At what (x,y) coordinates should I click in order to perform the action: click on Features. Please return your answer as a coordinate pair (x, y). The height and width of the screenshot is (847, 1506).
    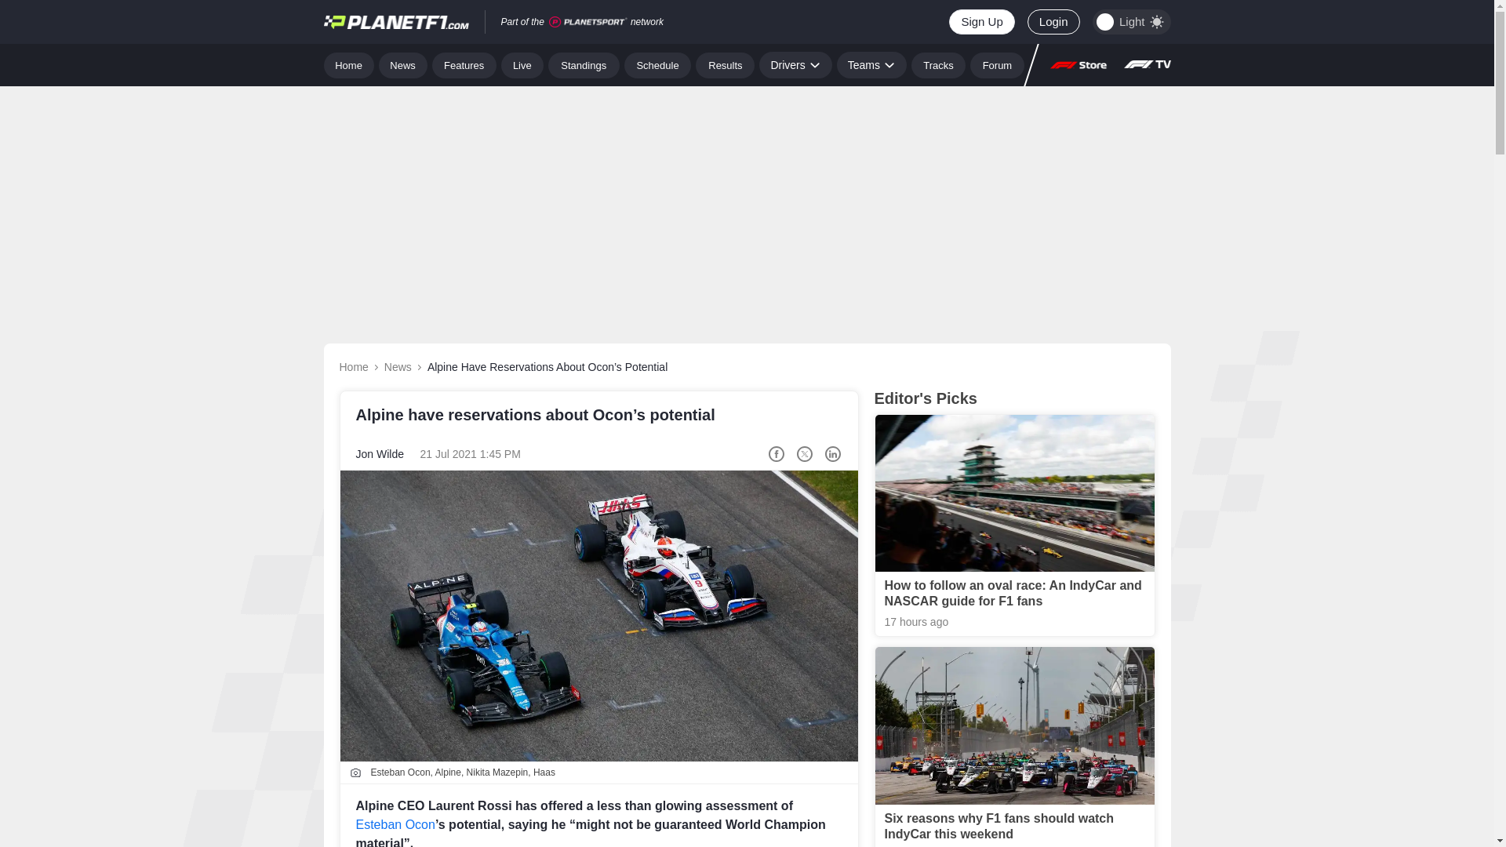
    Looking at the image, I should click on (464, 64).